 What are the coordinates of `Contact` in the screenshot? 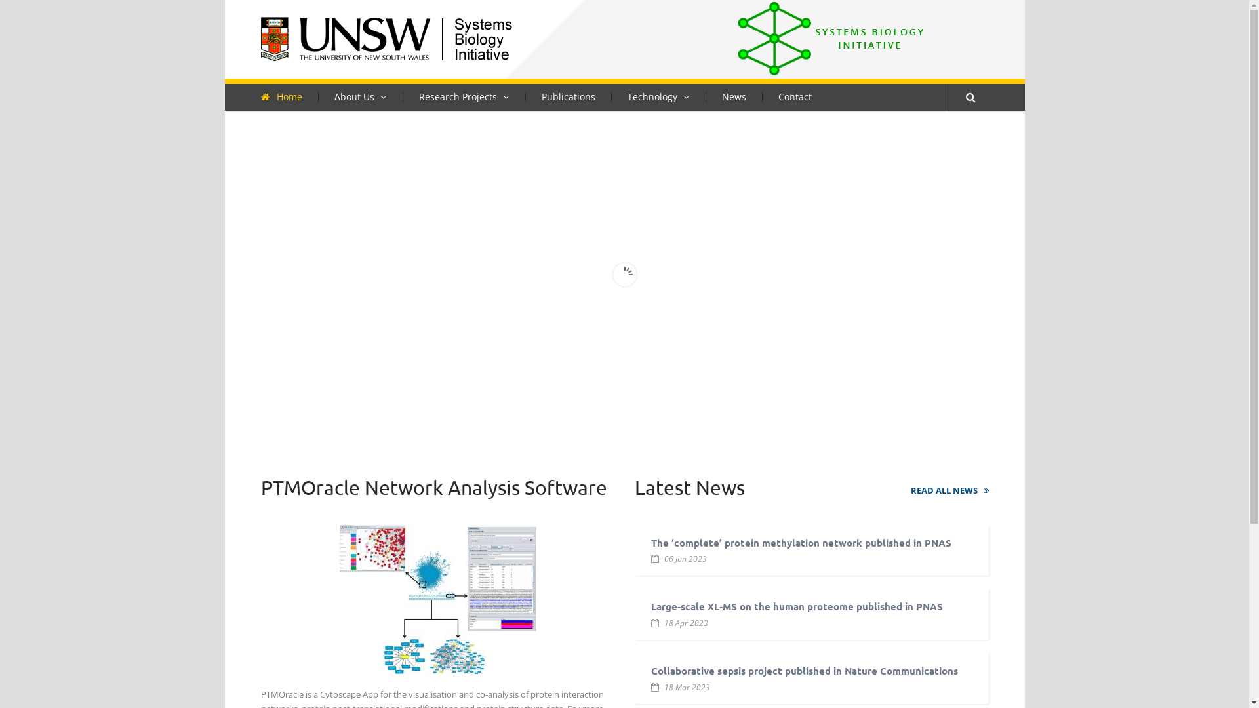 It's located at (795, 96).